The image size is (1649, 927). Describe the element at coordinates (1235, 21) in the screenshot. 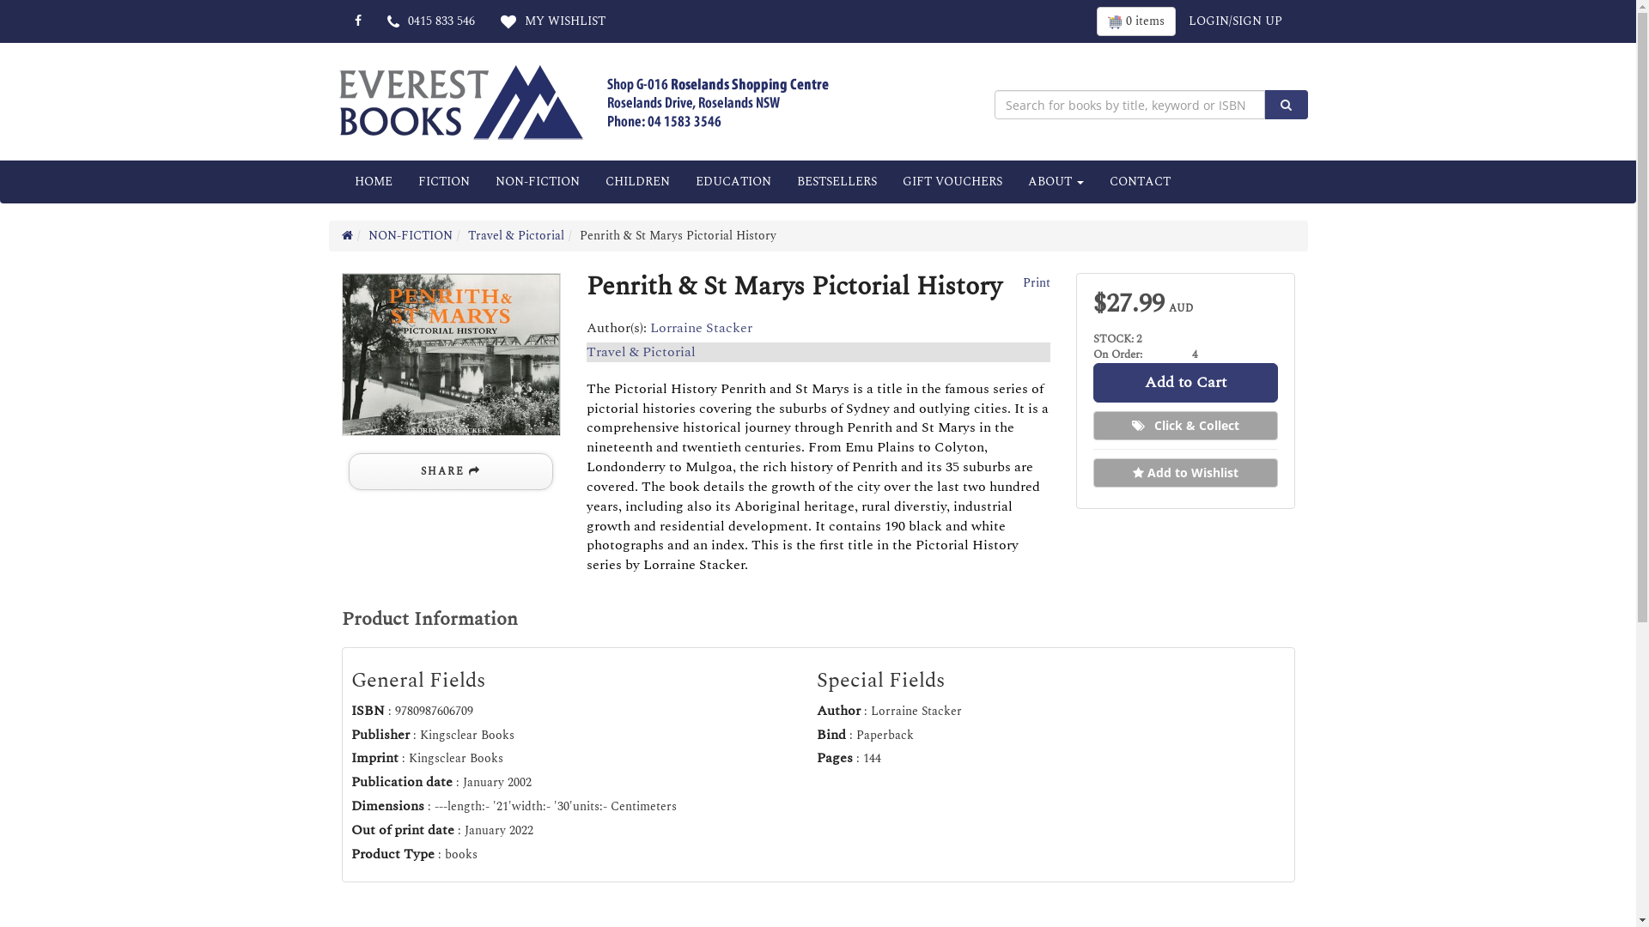

I see `LOGIN/SIGN UP` at that location.